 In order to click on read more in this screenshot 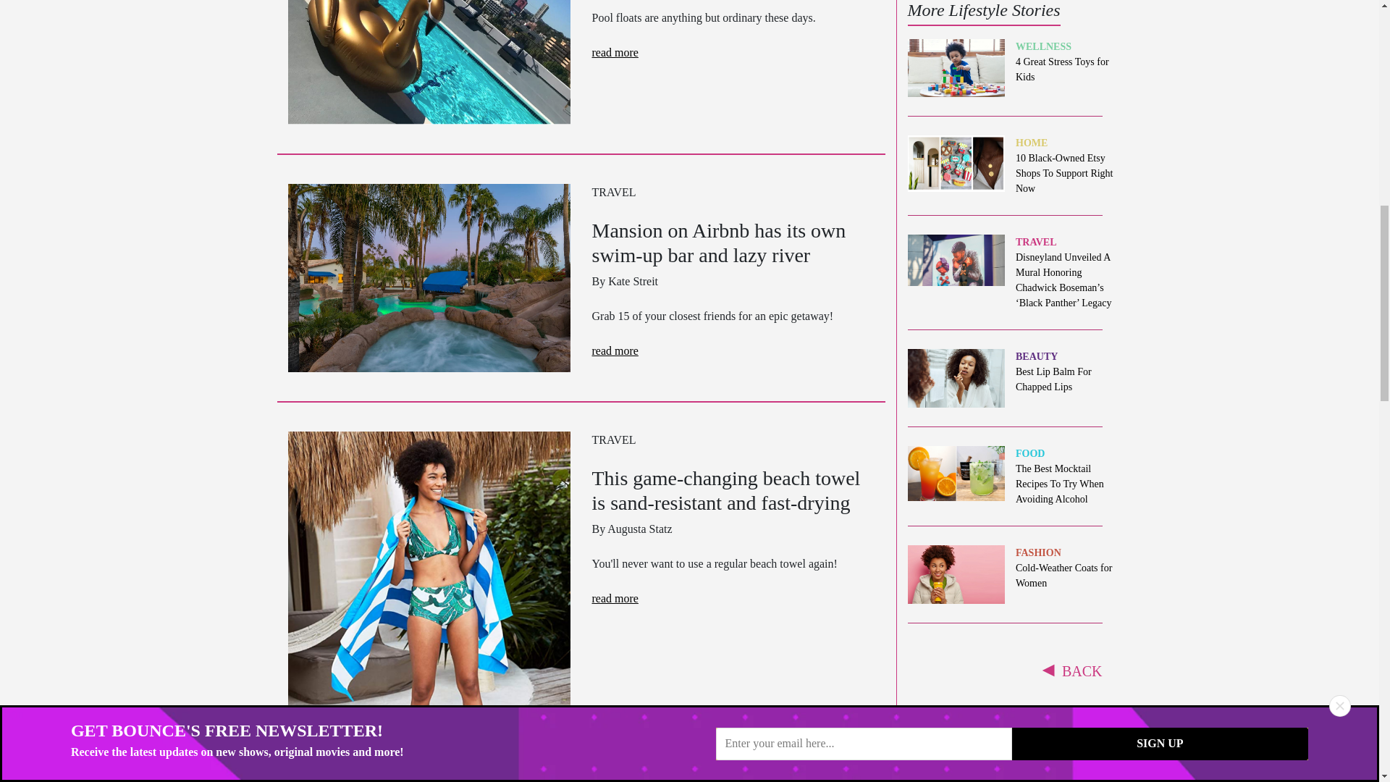, I will do `click(615, 598)`.